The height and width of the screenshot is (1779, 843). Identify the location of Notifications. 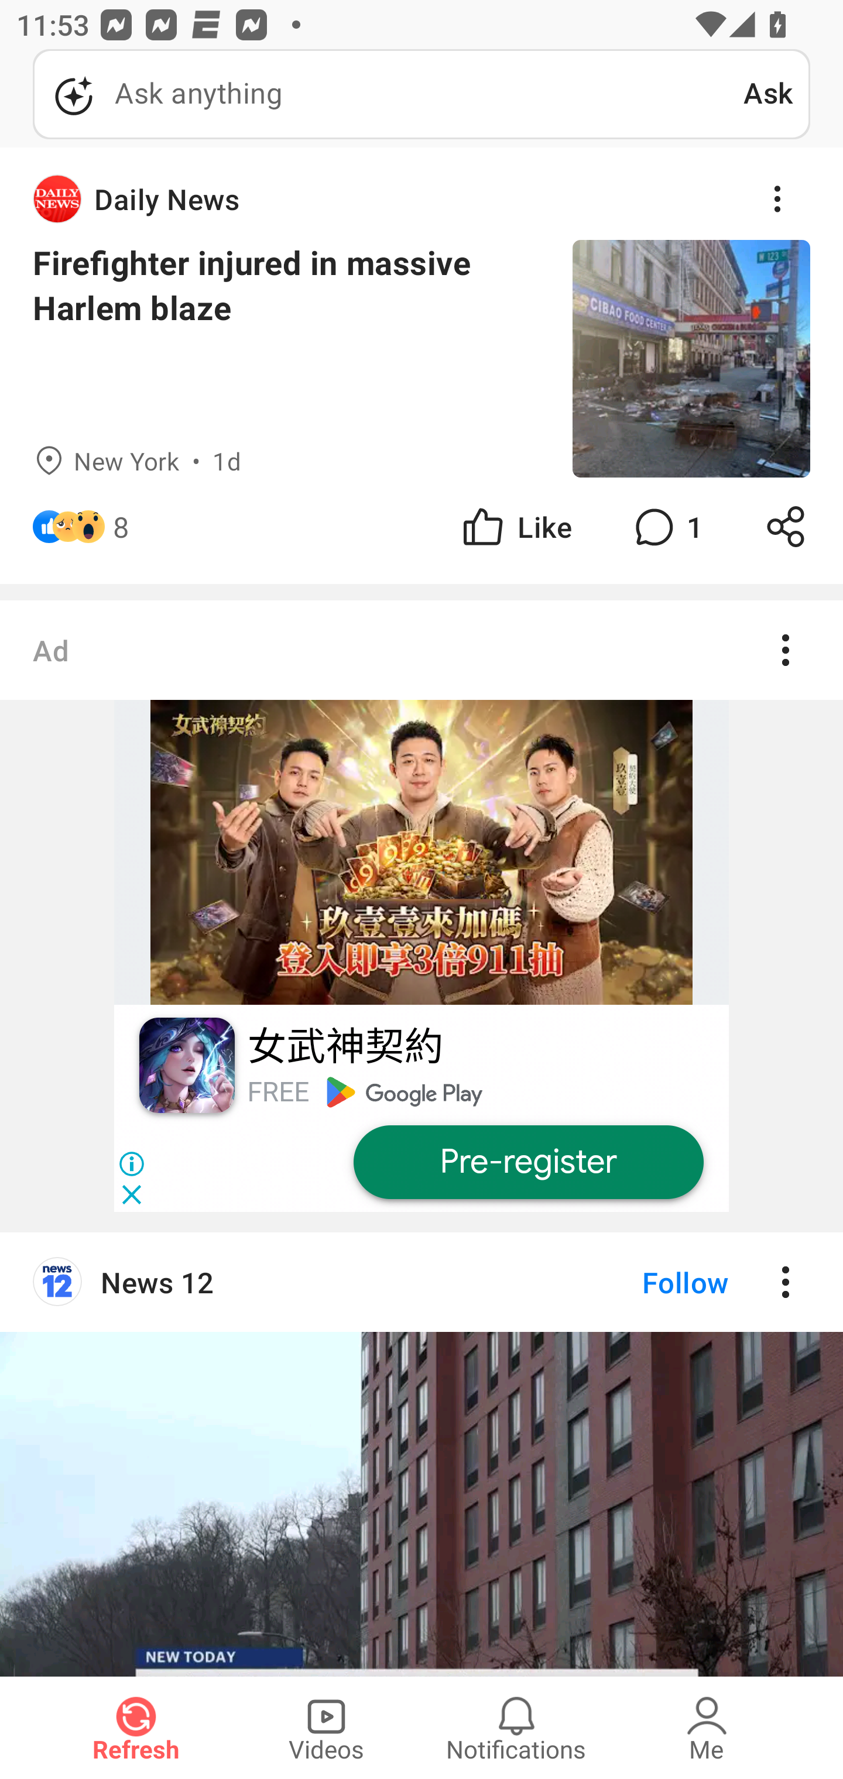
(516, 1728).